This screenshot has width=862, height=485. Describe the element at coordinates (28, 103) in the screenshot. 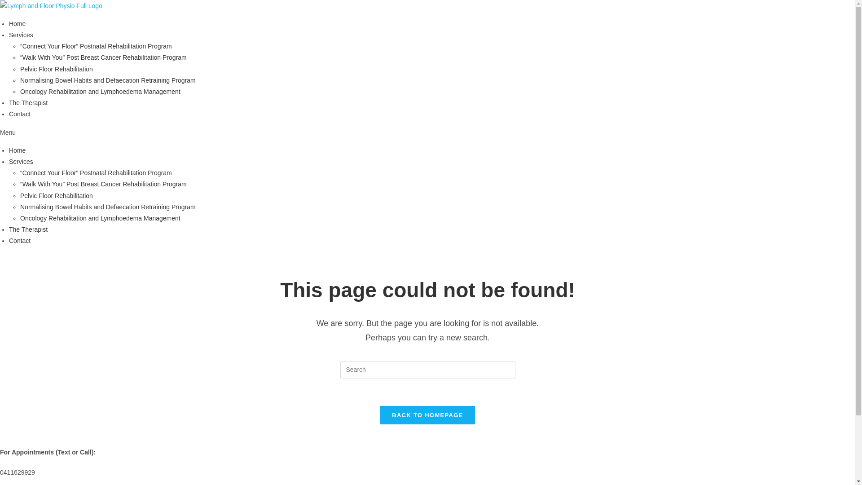

I see `The Therapist` at that location.